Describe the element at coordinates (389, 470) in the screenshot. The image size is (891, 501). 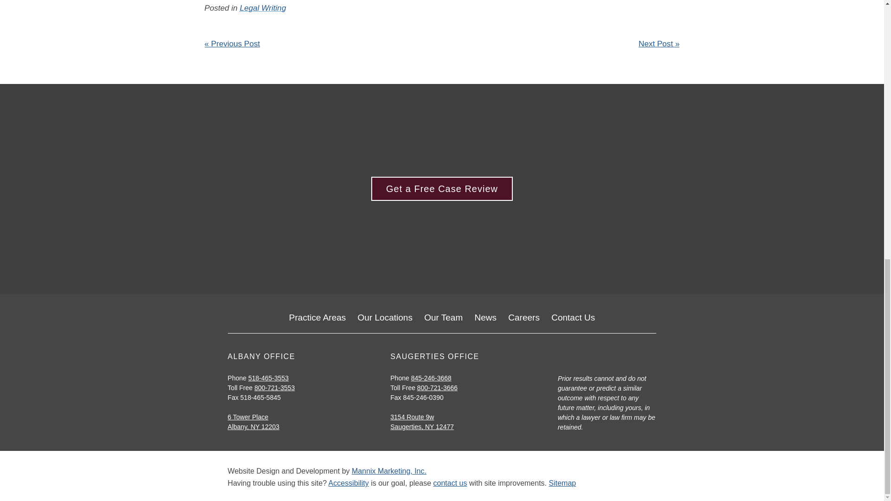
I see `Opens in a new window` at that location.